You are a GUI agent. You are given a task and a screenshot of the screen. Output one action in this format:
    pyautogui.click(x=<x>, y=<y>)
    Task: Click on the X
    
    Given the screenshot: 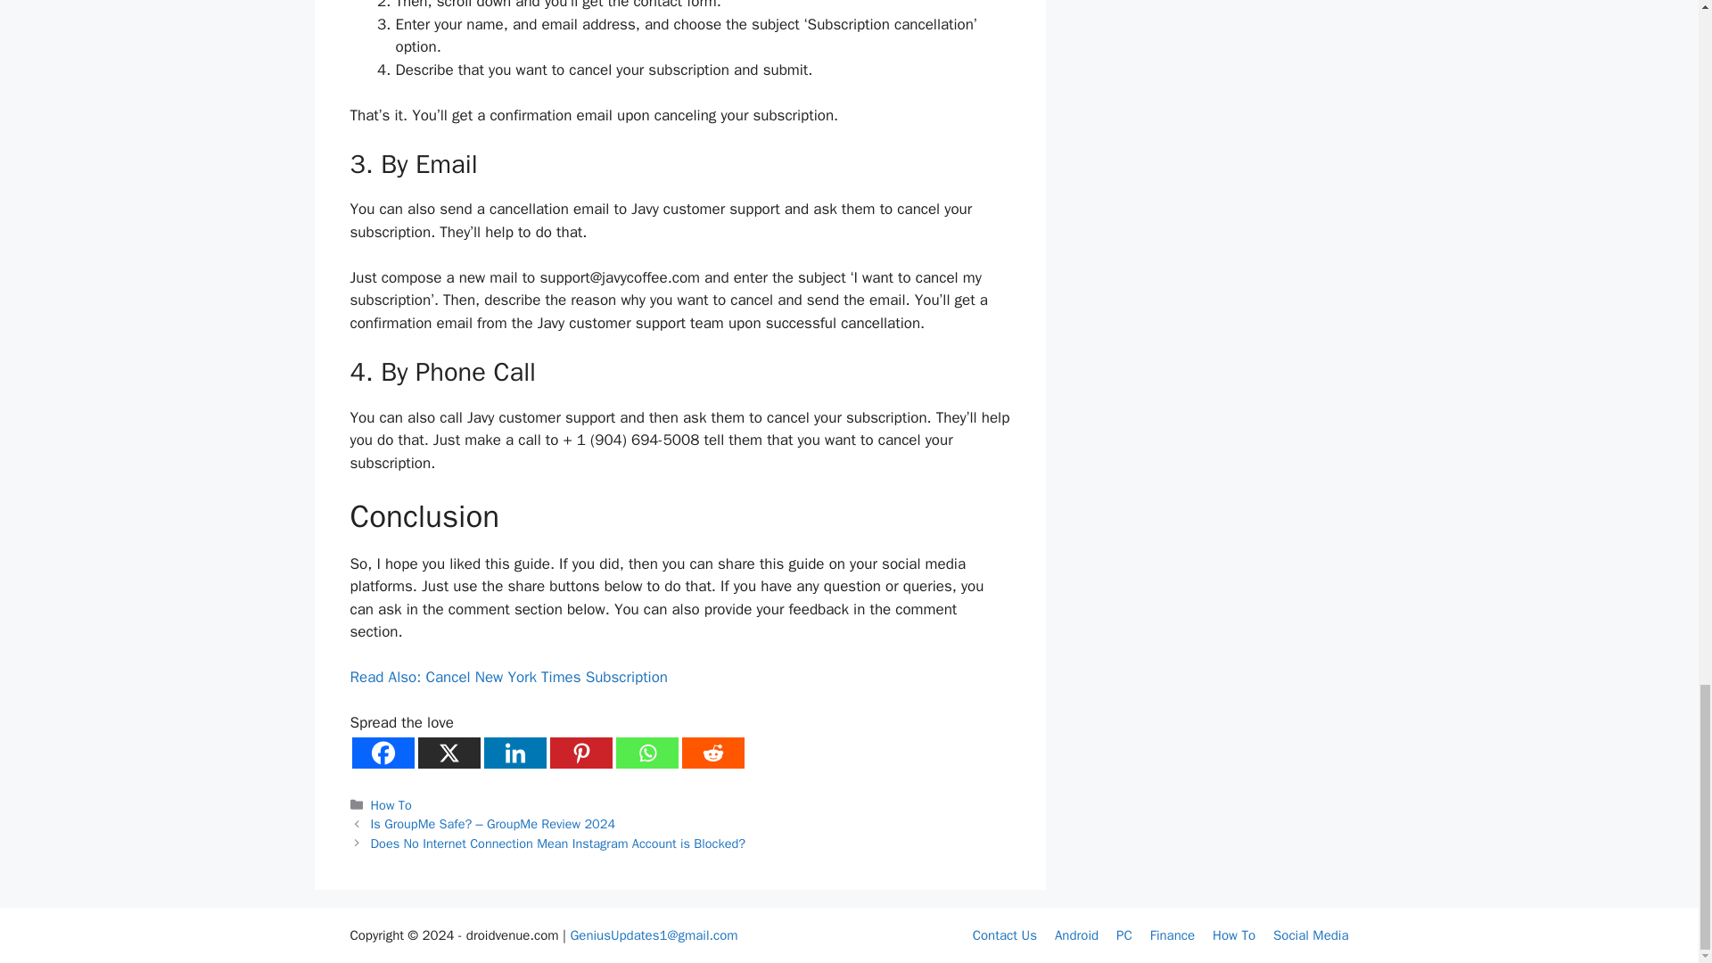 What is the action you would take?
    pyautogui.click(x=448, y=753)
    